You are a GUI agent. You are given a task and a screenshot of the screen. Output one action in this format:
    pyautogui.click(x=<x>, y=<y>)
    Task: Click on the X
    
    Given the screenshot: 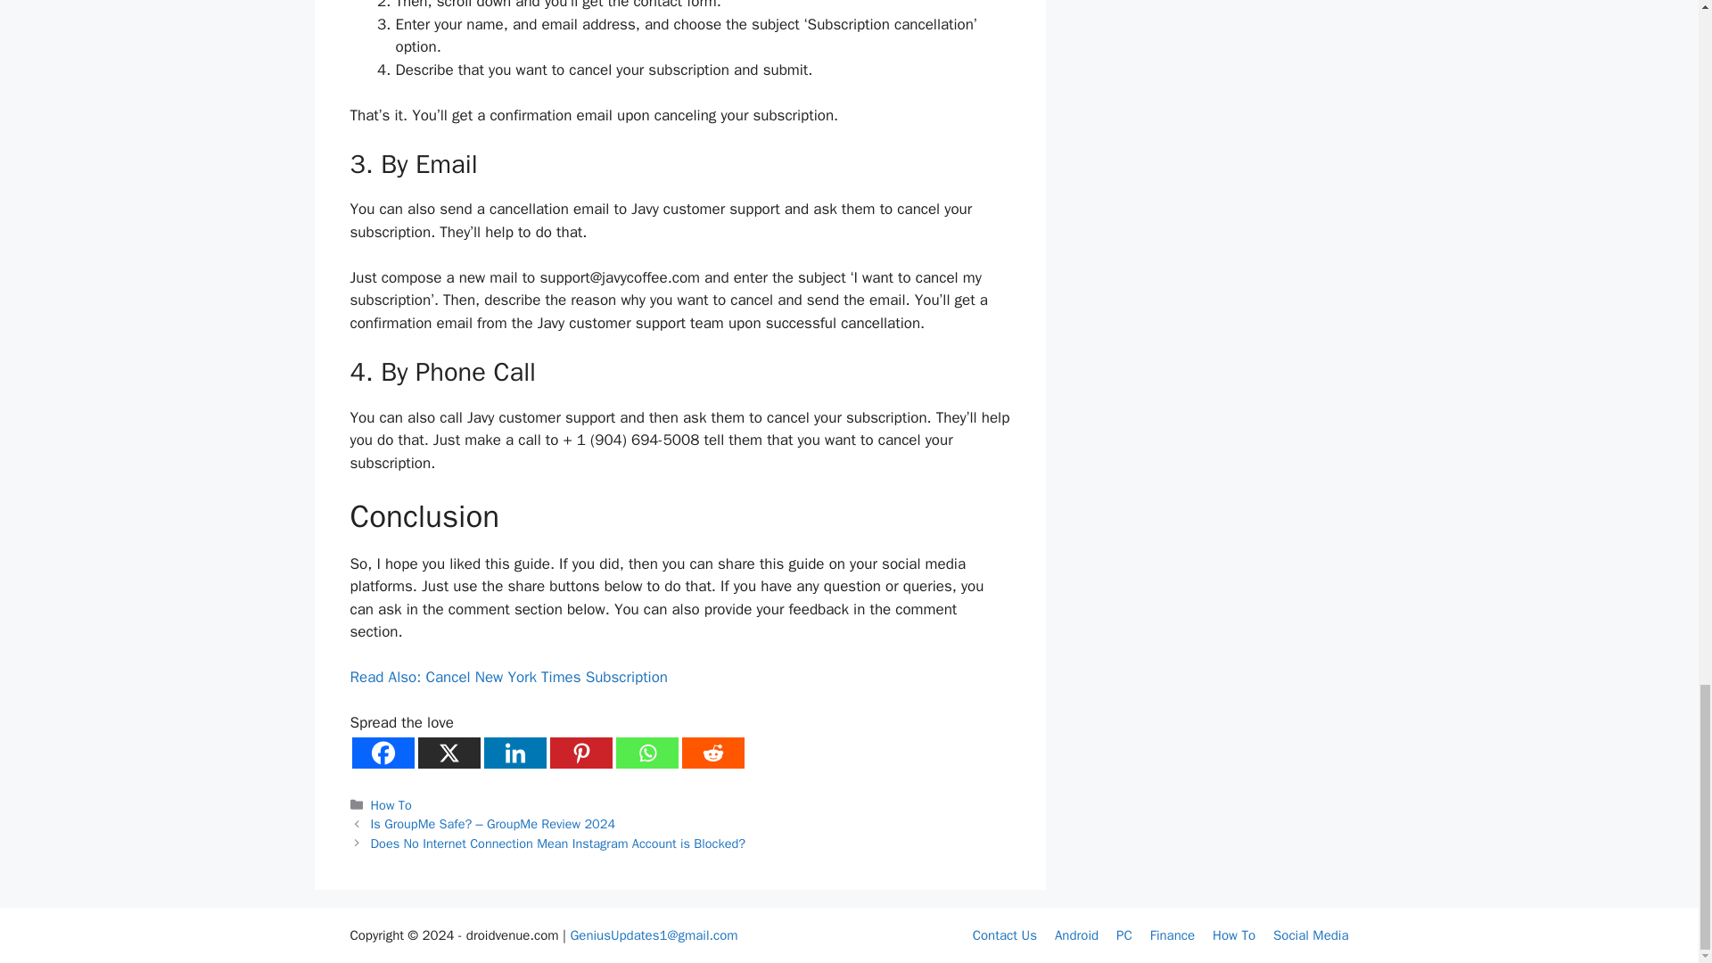 What is the action you would take?
    pyautogui.click(x=448, y=753)
    